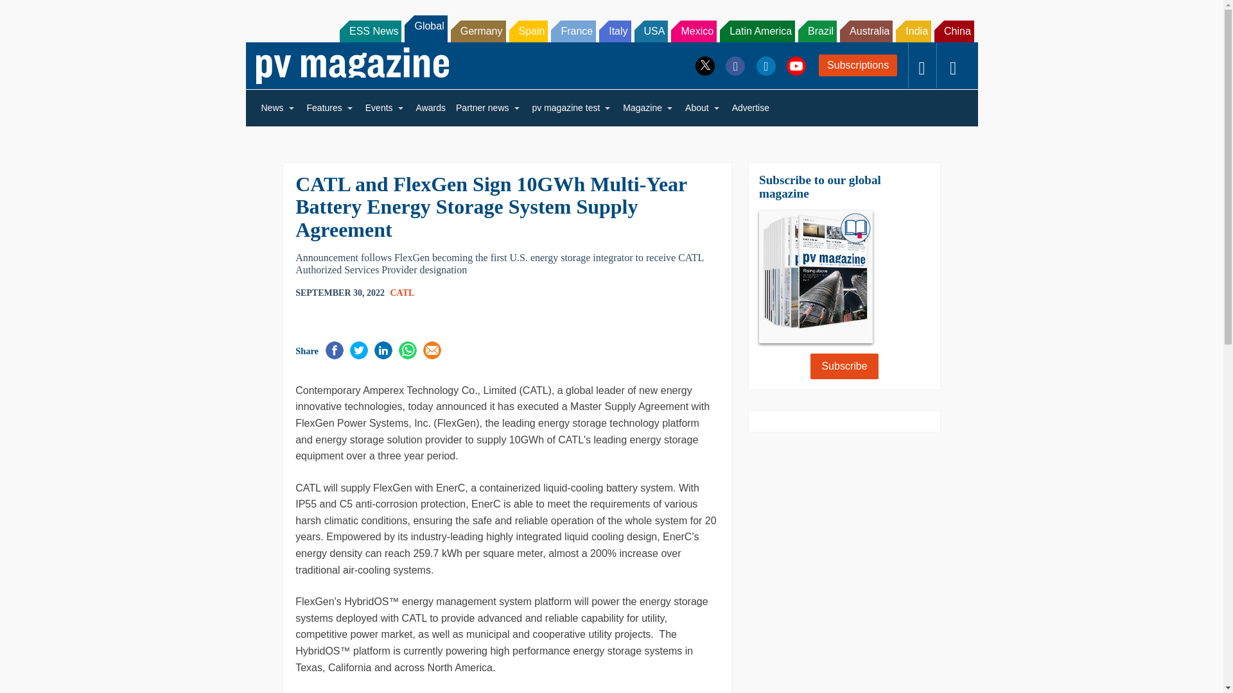  What do you see at coordinates (694, 31) in the screenshot?
I see `Mexico` at bounding box center [694, 31].